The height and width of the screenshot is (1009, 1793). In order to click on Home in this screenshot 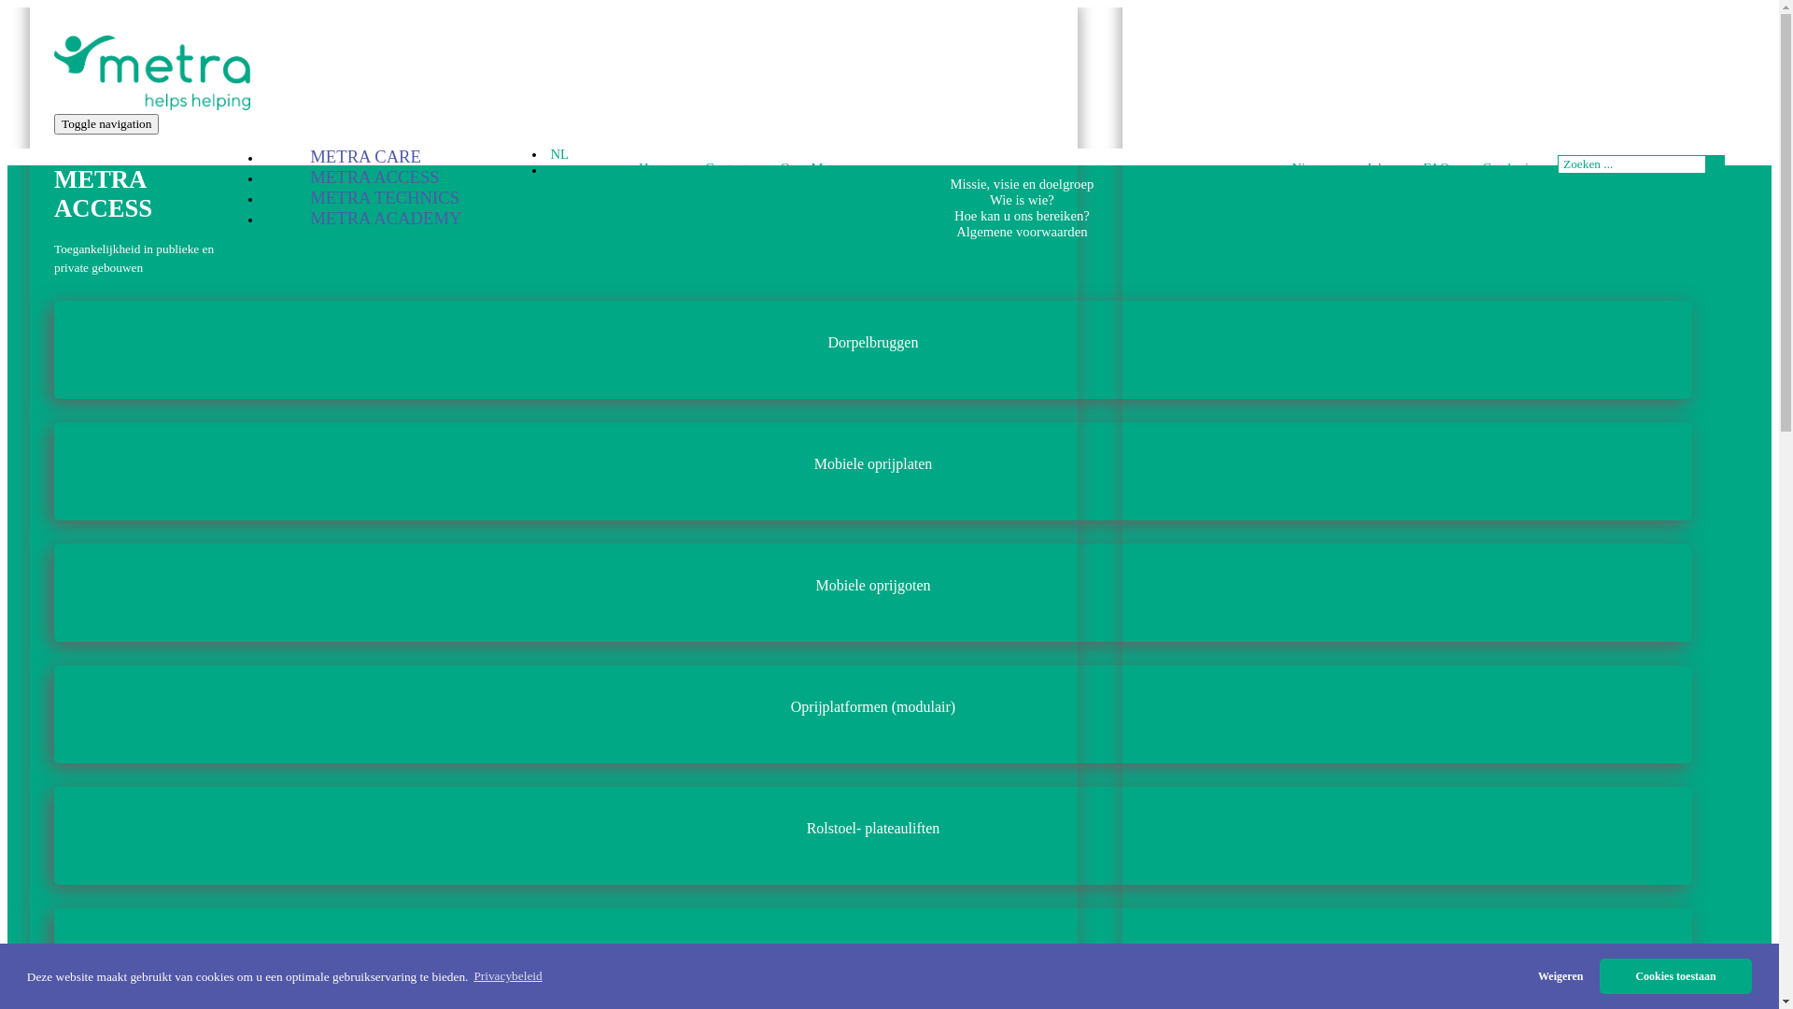, I will do `click(656, 168)`.